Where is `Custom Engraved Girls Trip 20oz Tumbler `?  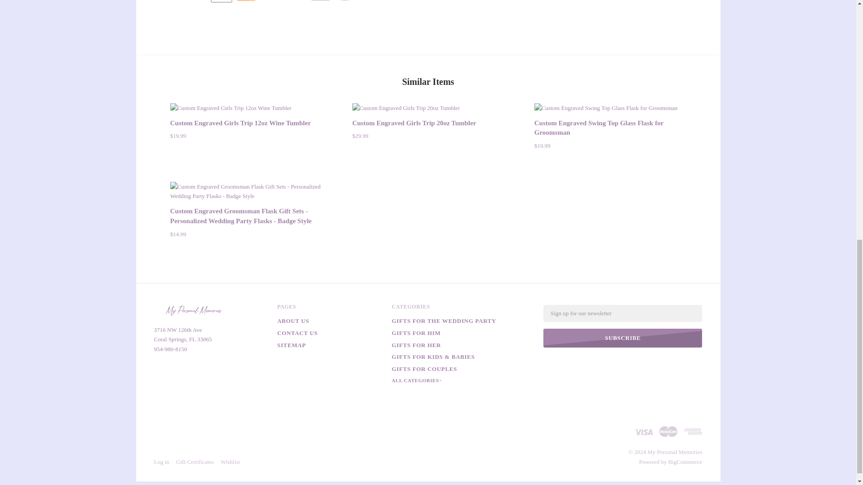 Custom Engraved Girls Trip 20oz Tumbler  is located at coordinates (406, 108).